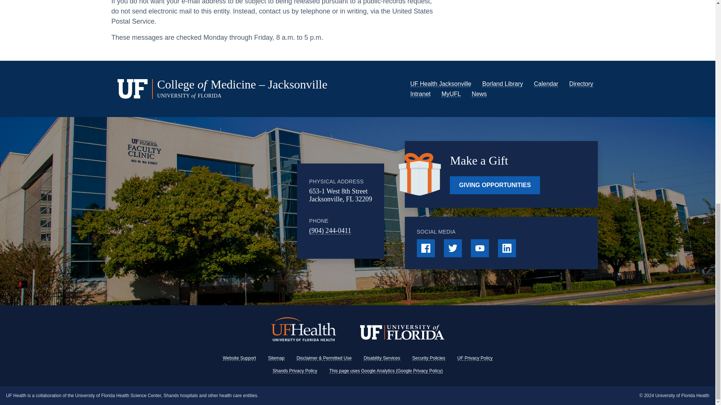 Image resolution: width=721 pixels, height=405 pixels. What do you see at coordinates (581, 84) in the screenshot?
I see `Directory` at bounding box center [581, 84].